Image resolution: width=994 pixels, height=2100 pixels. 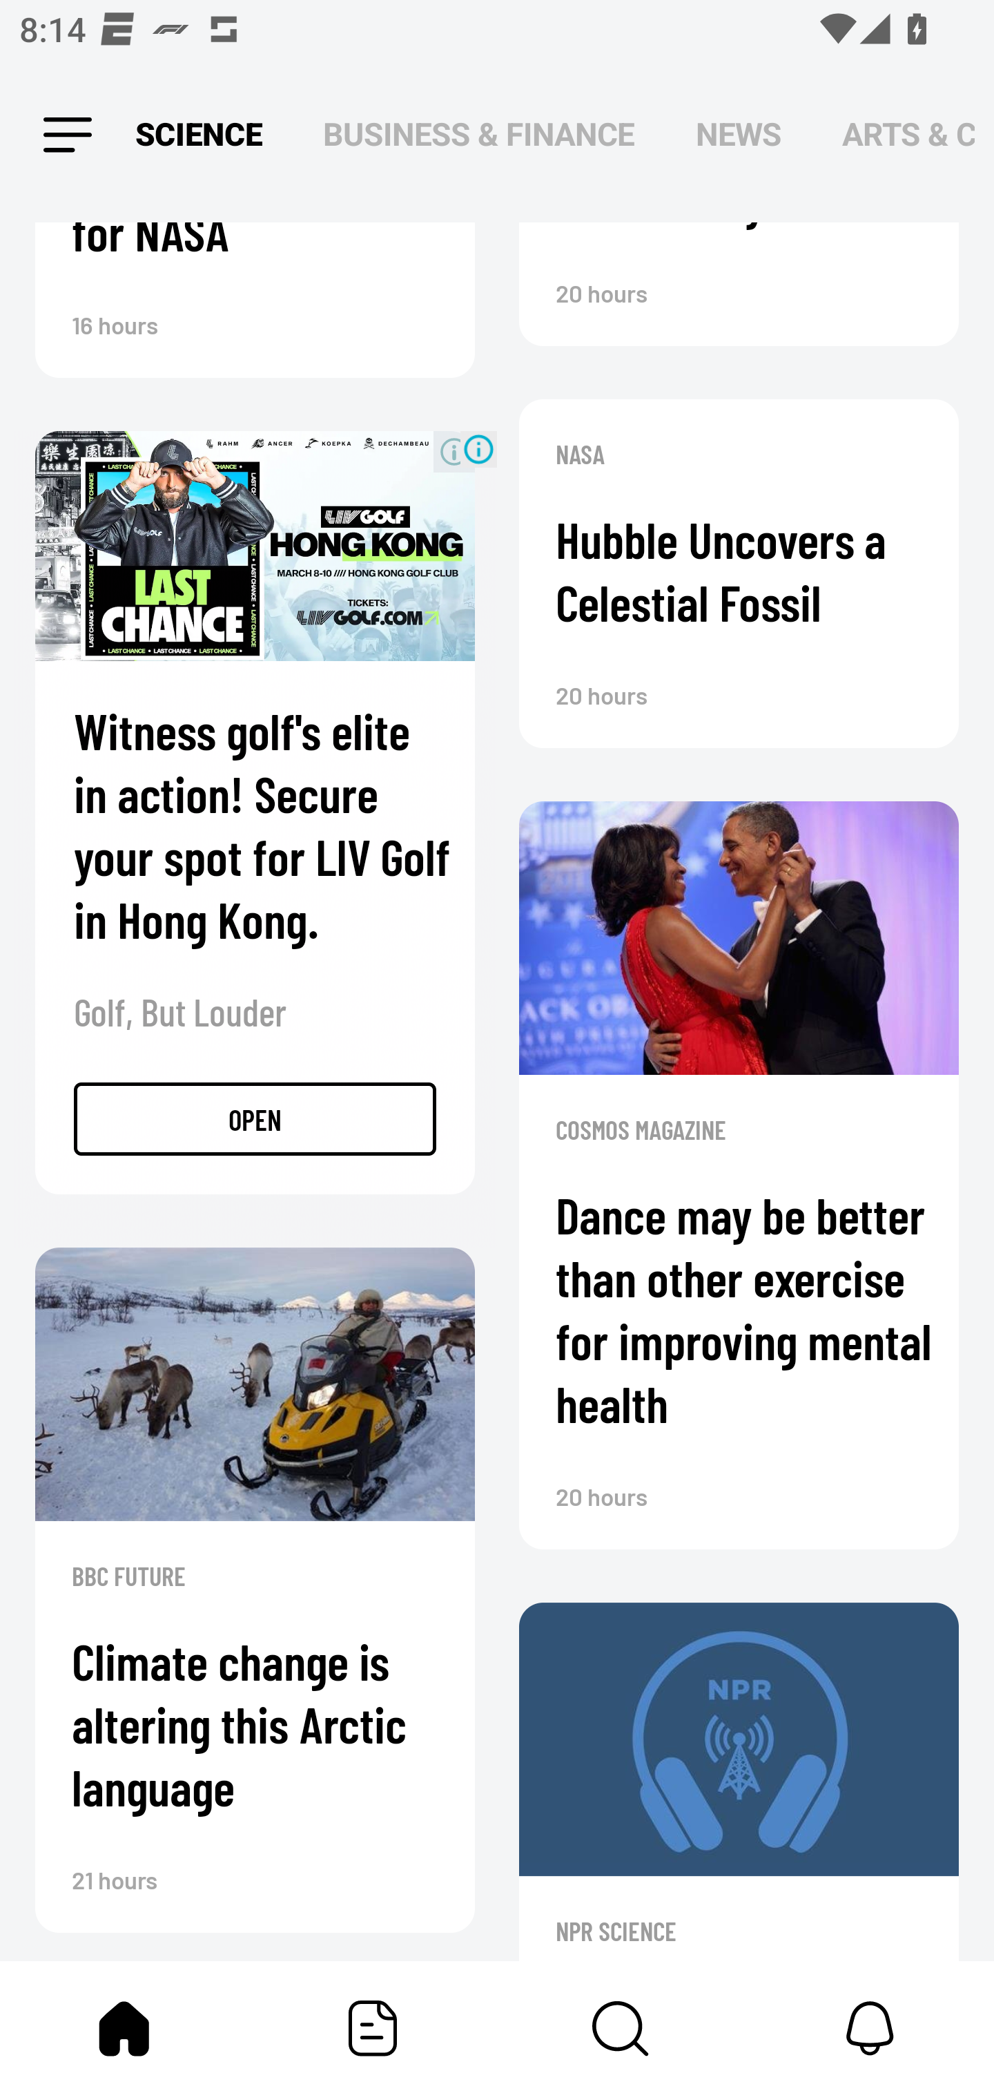 I want to click on NEWS, so click(x=739, y=135).